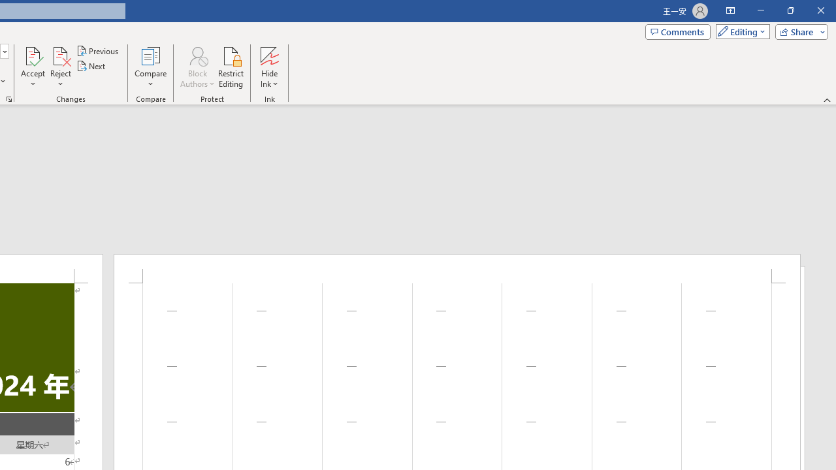 This screenshot has width=836, height=470. I want to click on Hide Ink, so click(269, 55).